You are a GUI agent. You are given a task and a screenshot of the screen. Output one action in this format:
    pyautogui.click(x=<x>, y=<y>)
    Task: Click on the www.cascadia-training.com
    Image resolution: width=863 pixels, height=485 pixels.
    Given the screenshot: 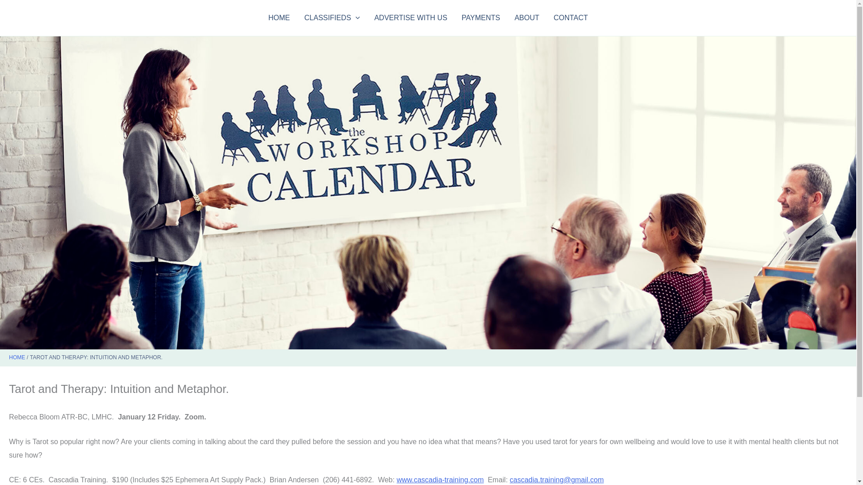 What is the action you would take?
    pyautogui.click(x=440, y=480)
    